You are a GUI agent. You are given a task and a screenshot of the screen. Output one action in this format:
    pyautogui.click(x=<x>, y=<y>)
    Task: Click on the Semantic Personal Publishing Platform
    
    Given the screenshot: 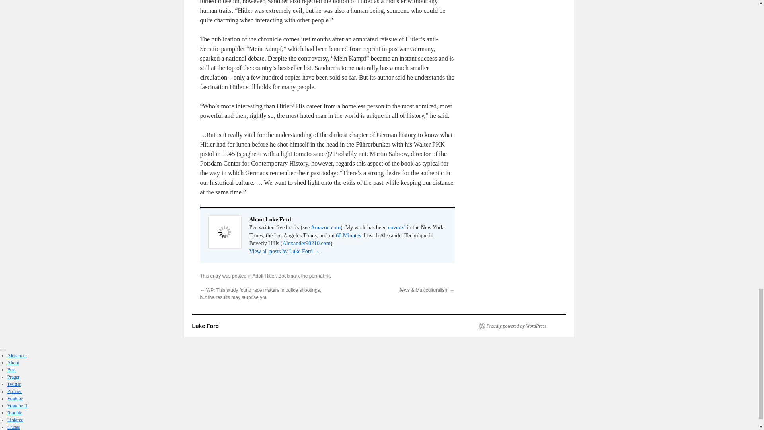 What is the action you would take?
    pyautogui.click(x=513, y=326)
    